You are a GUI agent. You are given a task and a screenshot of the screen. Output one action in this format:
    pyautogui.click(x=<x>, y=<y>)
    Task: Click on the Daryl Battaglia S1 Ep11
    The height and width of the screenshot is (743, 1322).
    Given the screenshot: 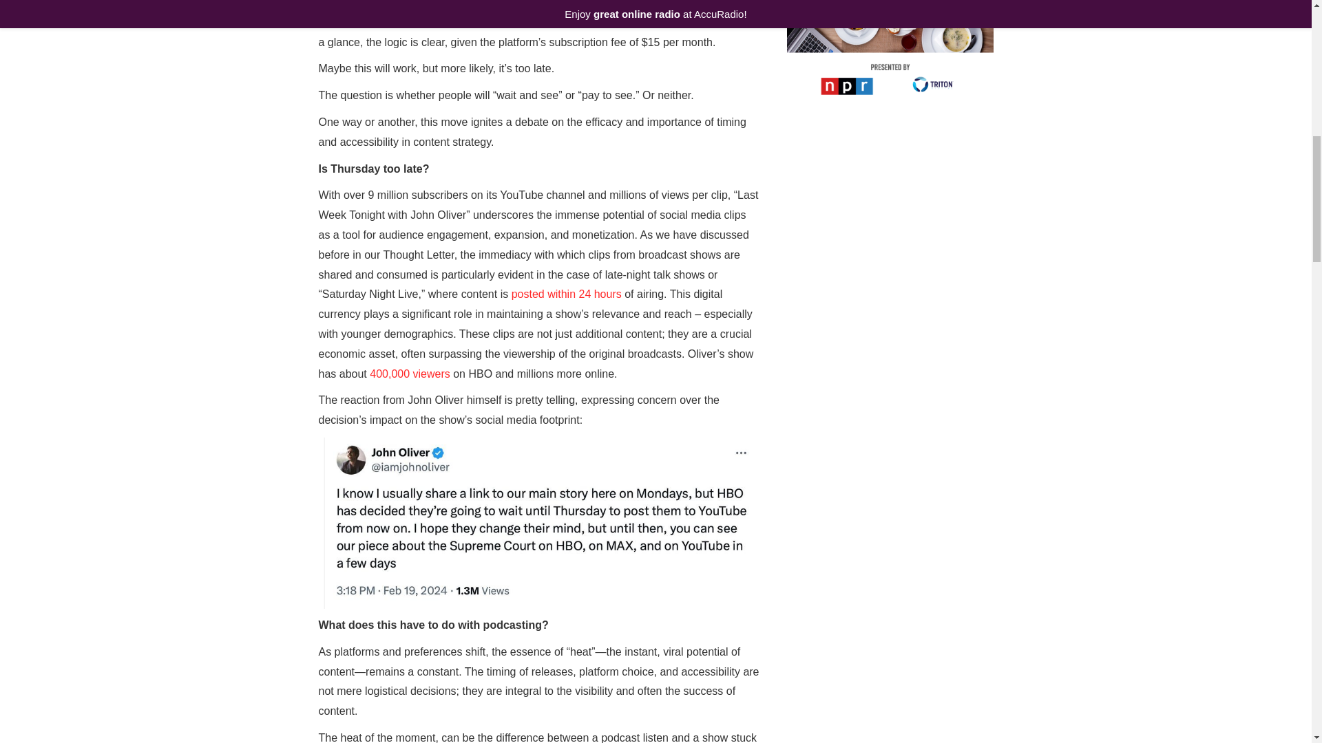 What is the action you would take?
    pyautogui.click(x=890, y=714)
    